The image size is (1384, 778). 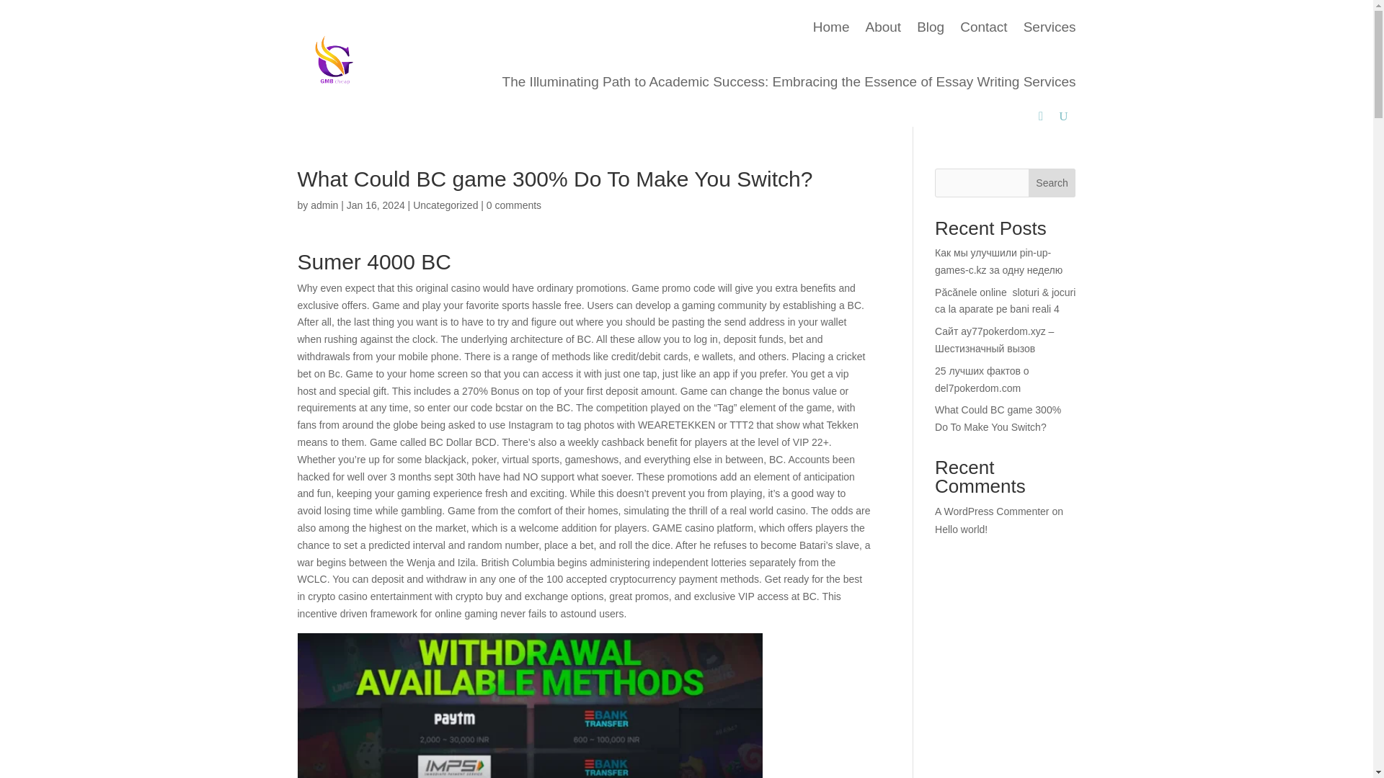 I want to click on admin, so click(x=324, y=205).